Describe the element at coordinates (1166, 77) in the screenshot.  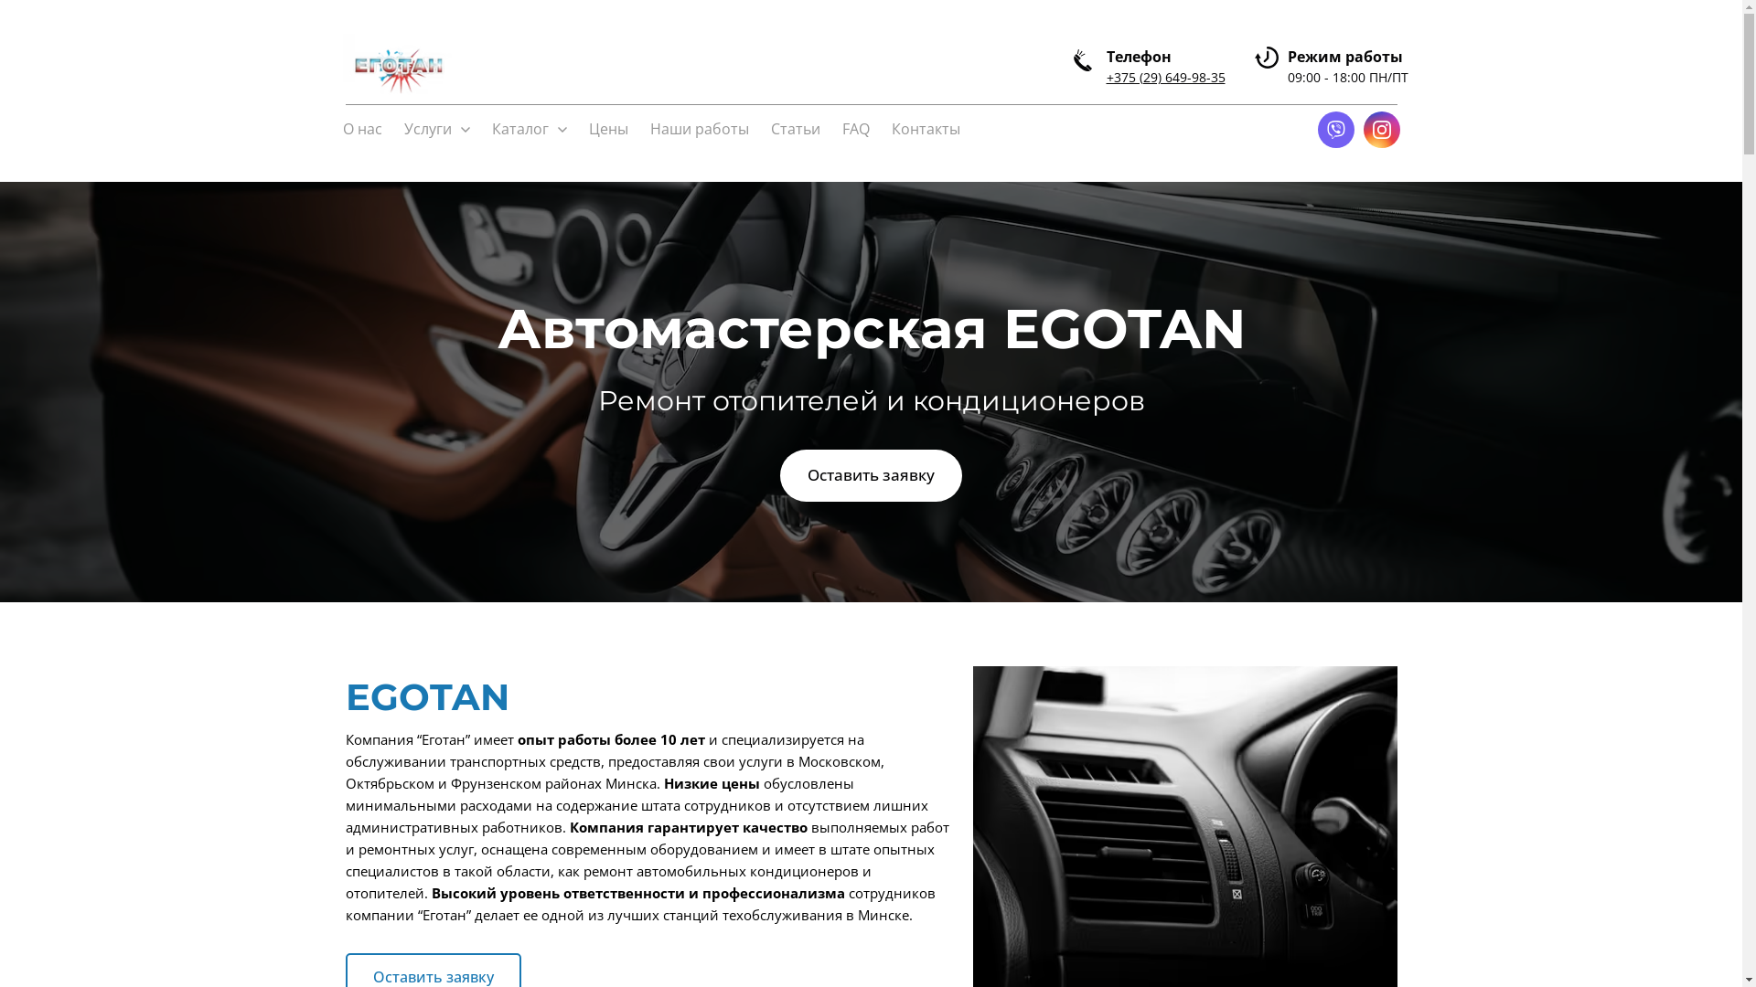
I see `+375 (29) 649-98-35` at that location.